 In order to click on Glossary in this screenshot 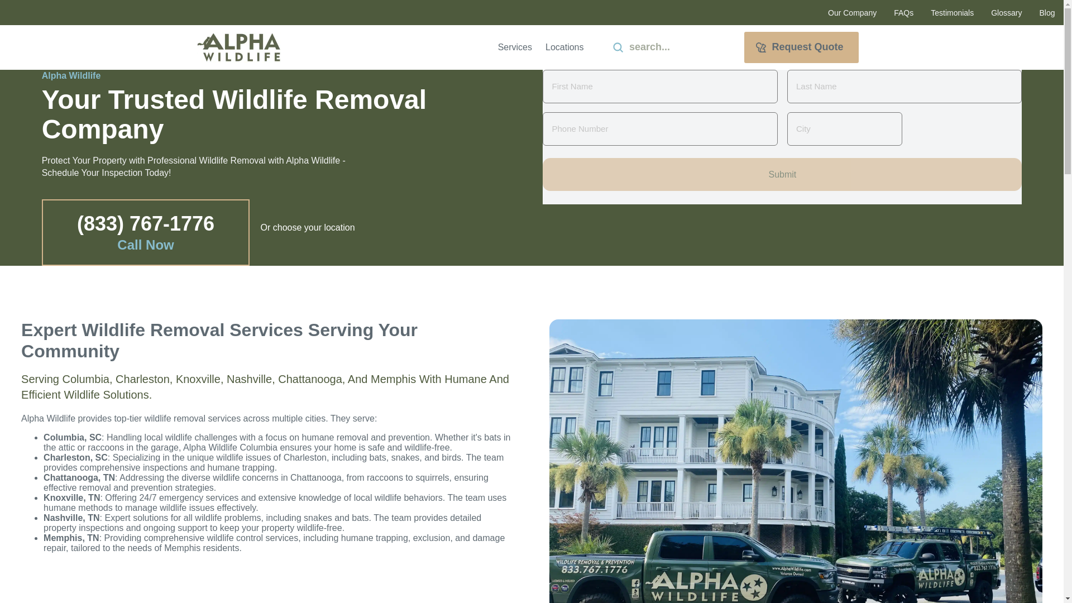, I will do `click(1006, 12)`.